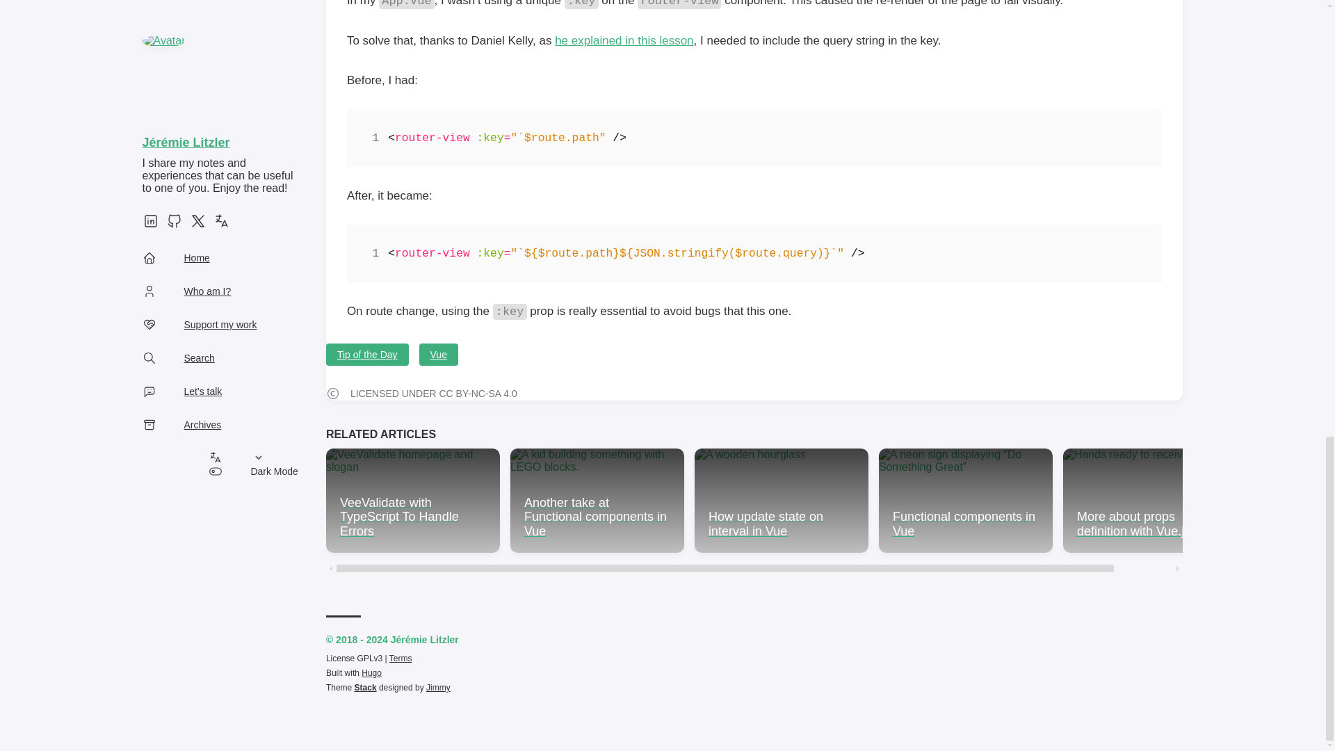 Image resolution: width=1335 pixels, height=751 pixels. I want to click on he explained in this lesson, so click(624, 40).